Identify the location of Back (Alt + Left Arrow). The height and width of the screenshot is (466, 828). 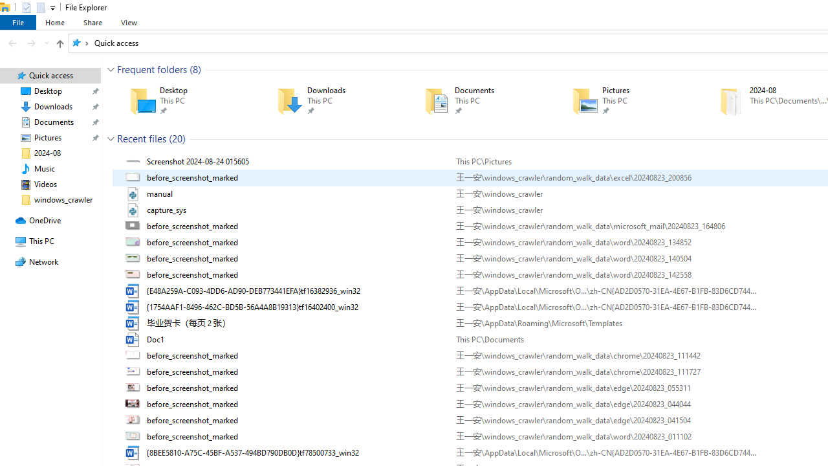
(12, 43).